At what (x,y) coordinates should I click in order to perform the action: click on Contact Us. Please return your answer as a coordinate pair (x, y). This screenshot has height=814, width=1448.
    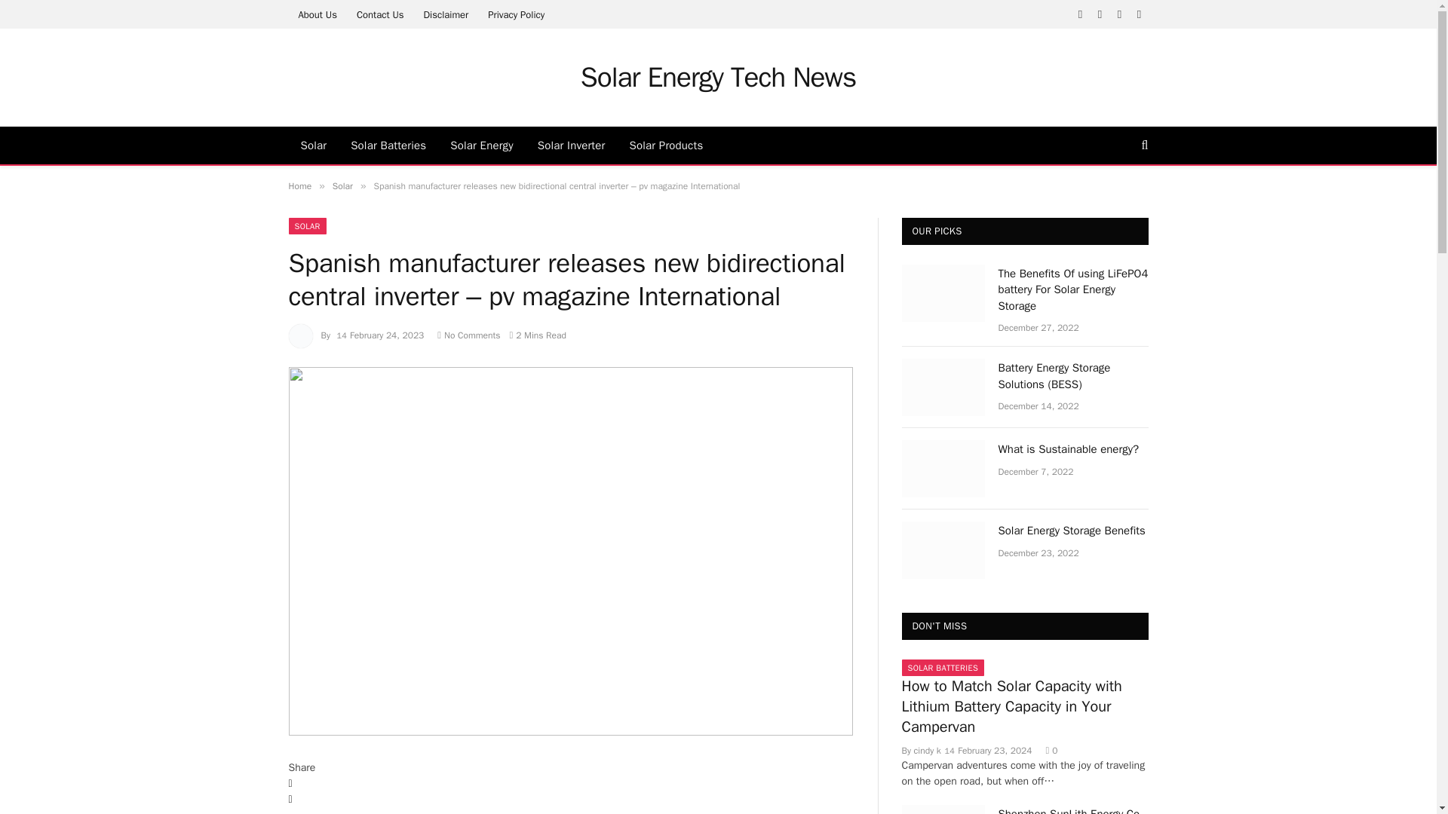
    Looking at the image, I should click on (380, 14).